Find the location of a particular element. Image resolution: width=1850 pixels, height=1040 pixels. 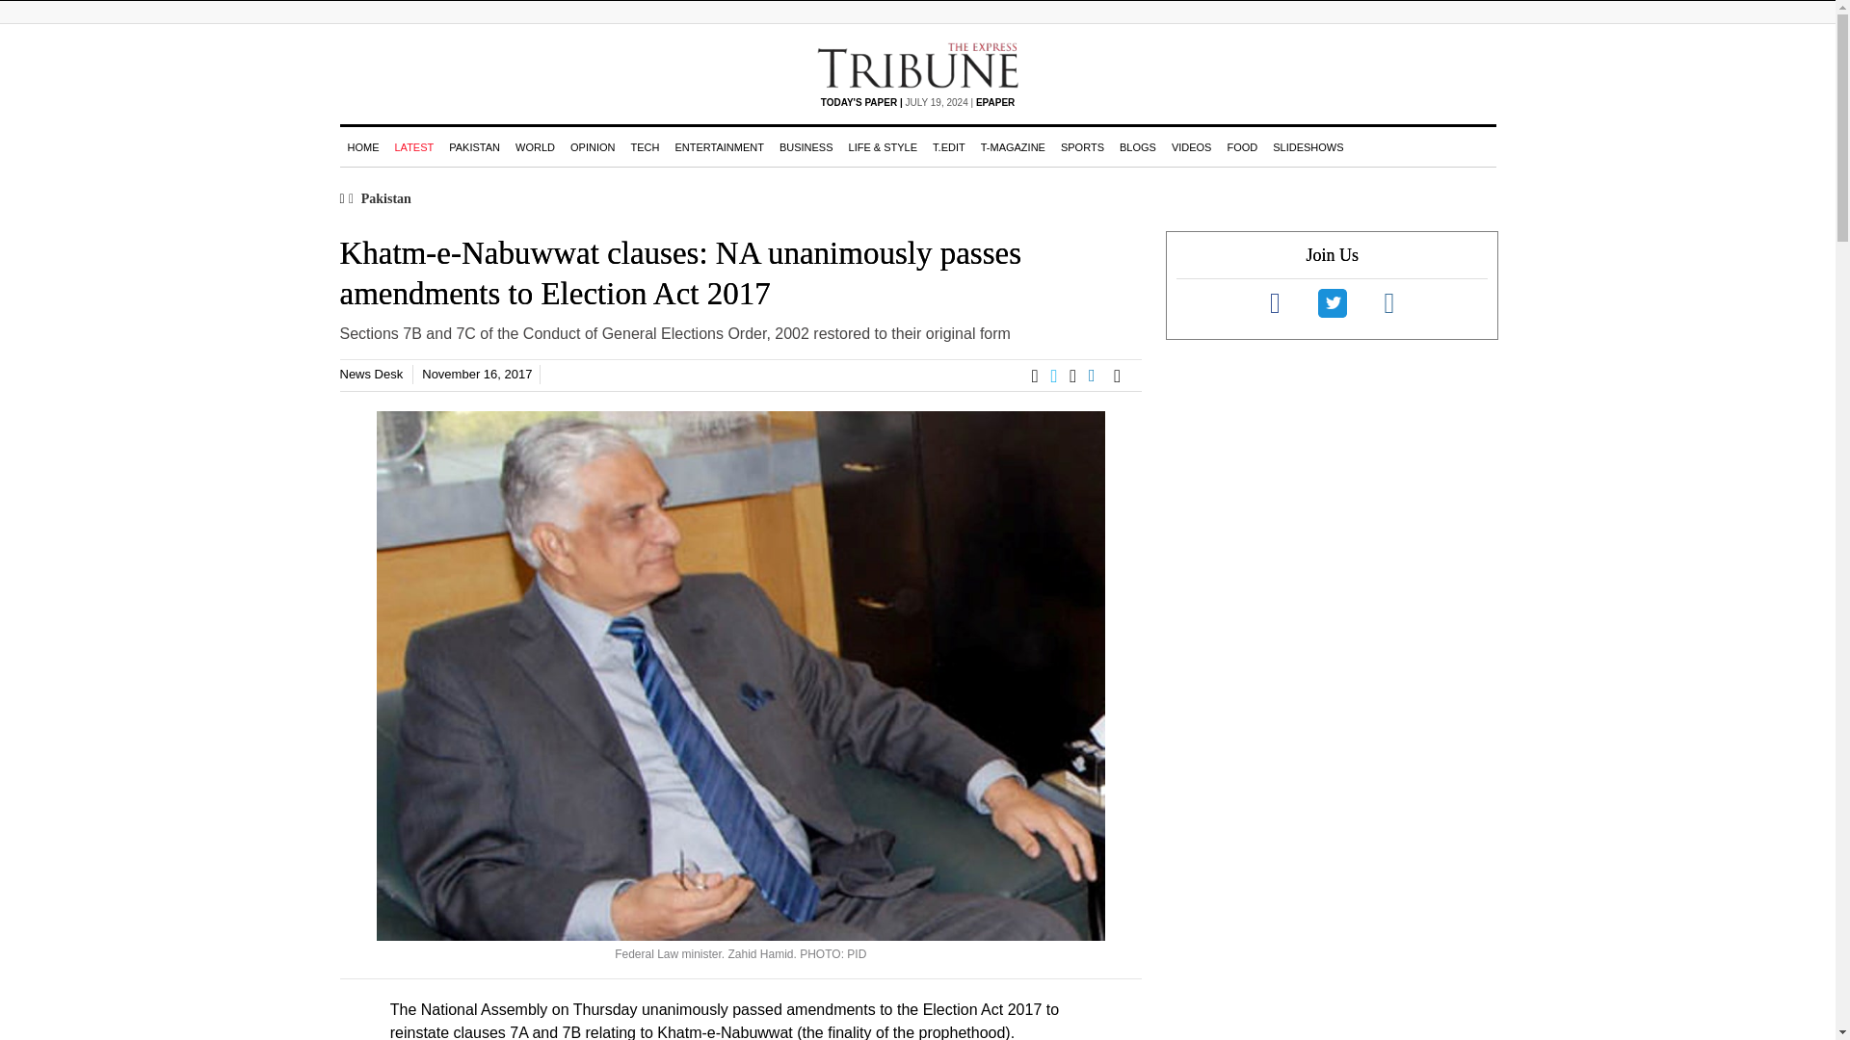

TECH is located at coordinates (644, 145).